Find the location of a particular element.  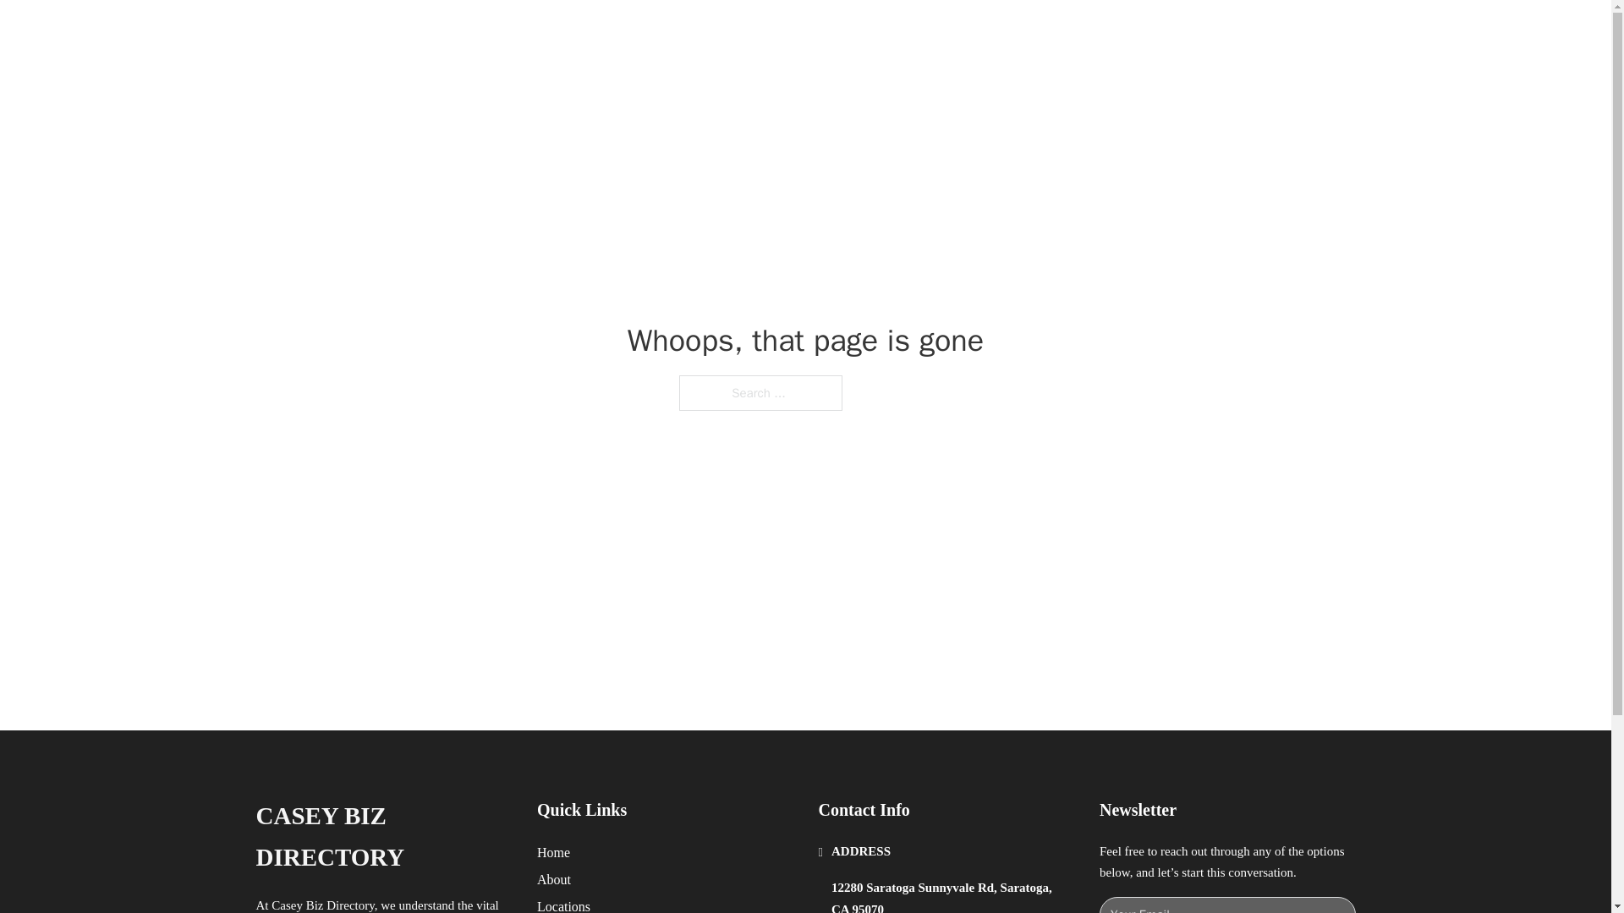

About is located at coordinates (554, 879).